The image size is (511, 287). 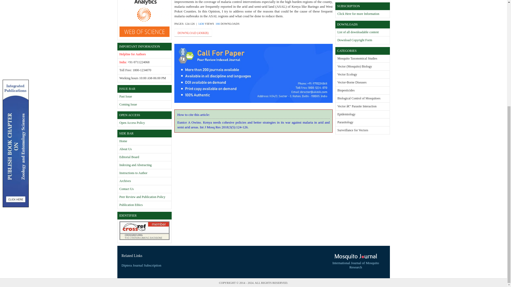 I want to click on Editorial Board, so click(x=129, y=157).